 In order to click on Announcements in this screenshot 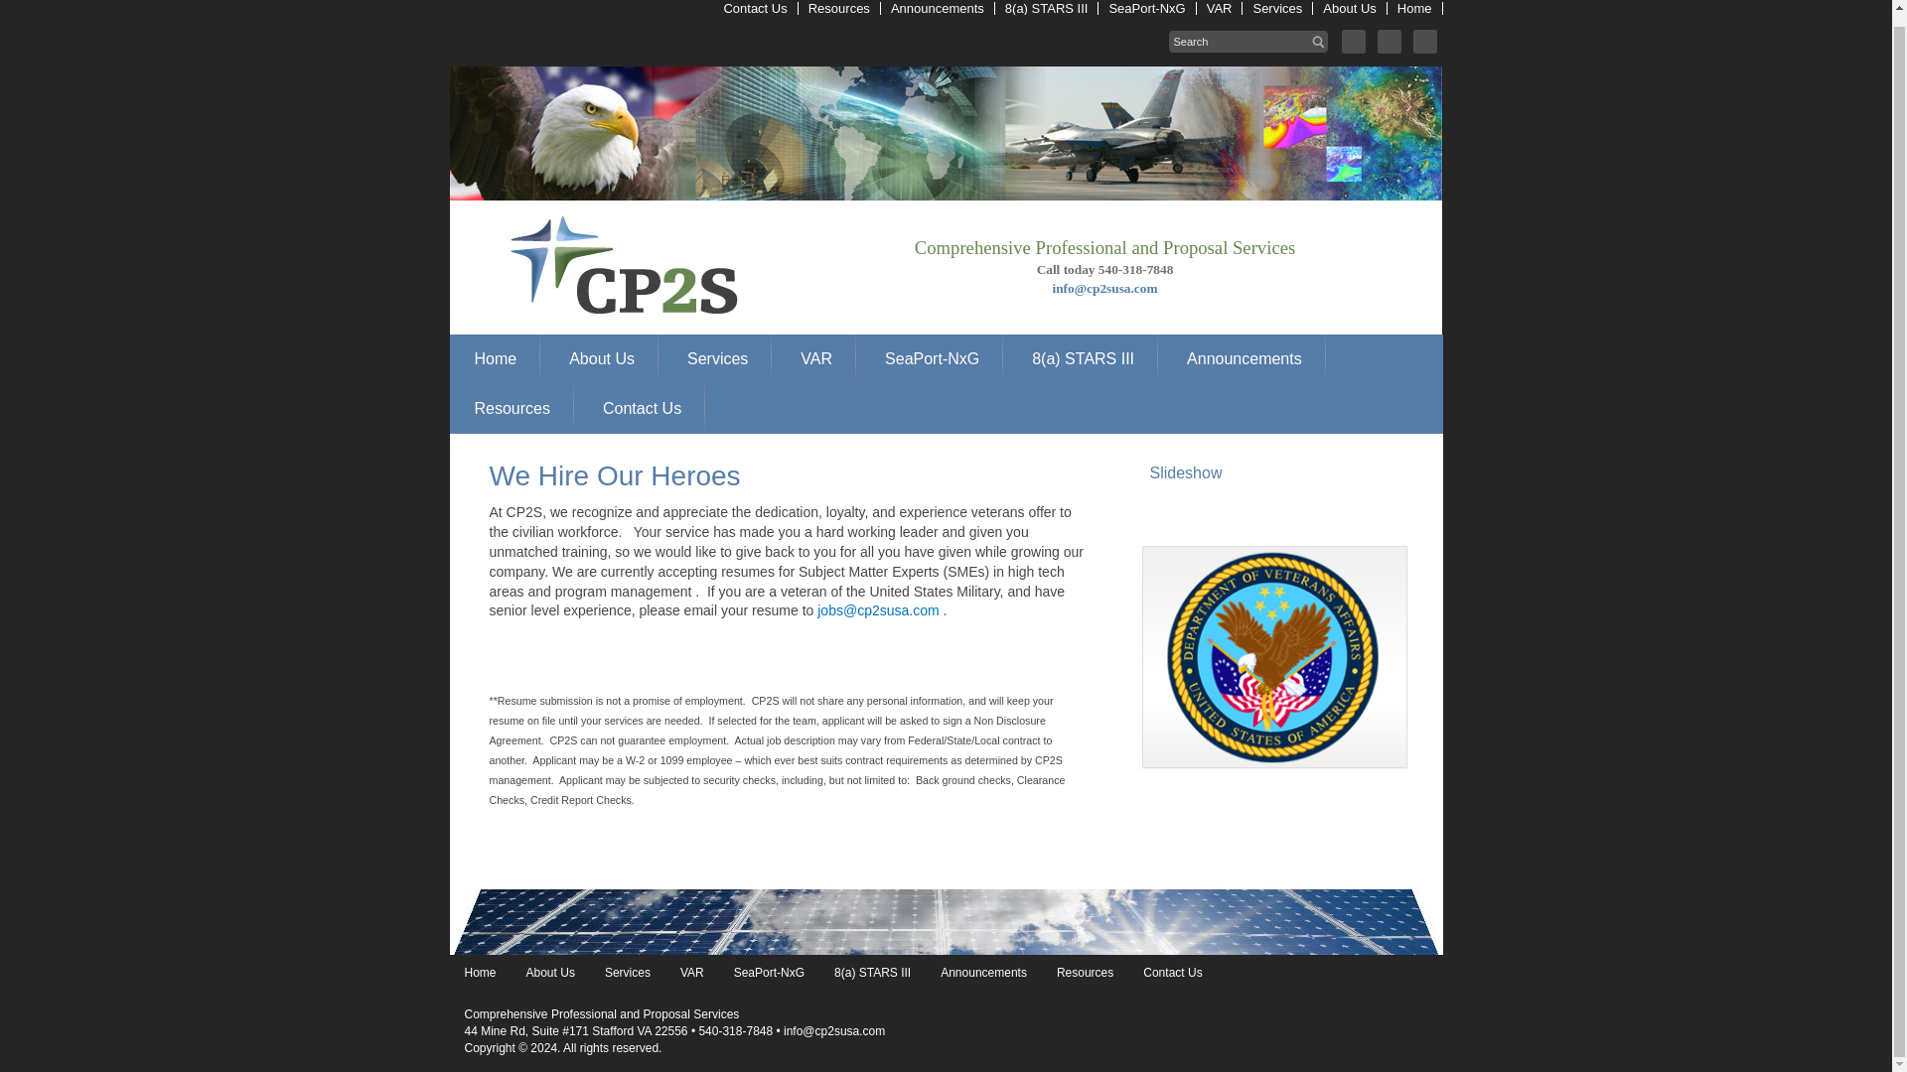, I will do `click(938, 8)`.